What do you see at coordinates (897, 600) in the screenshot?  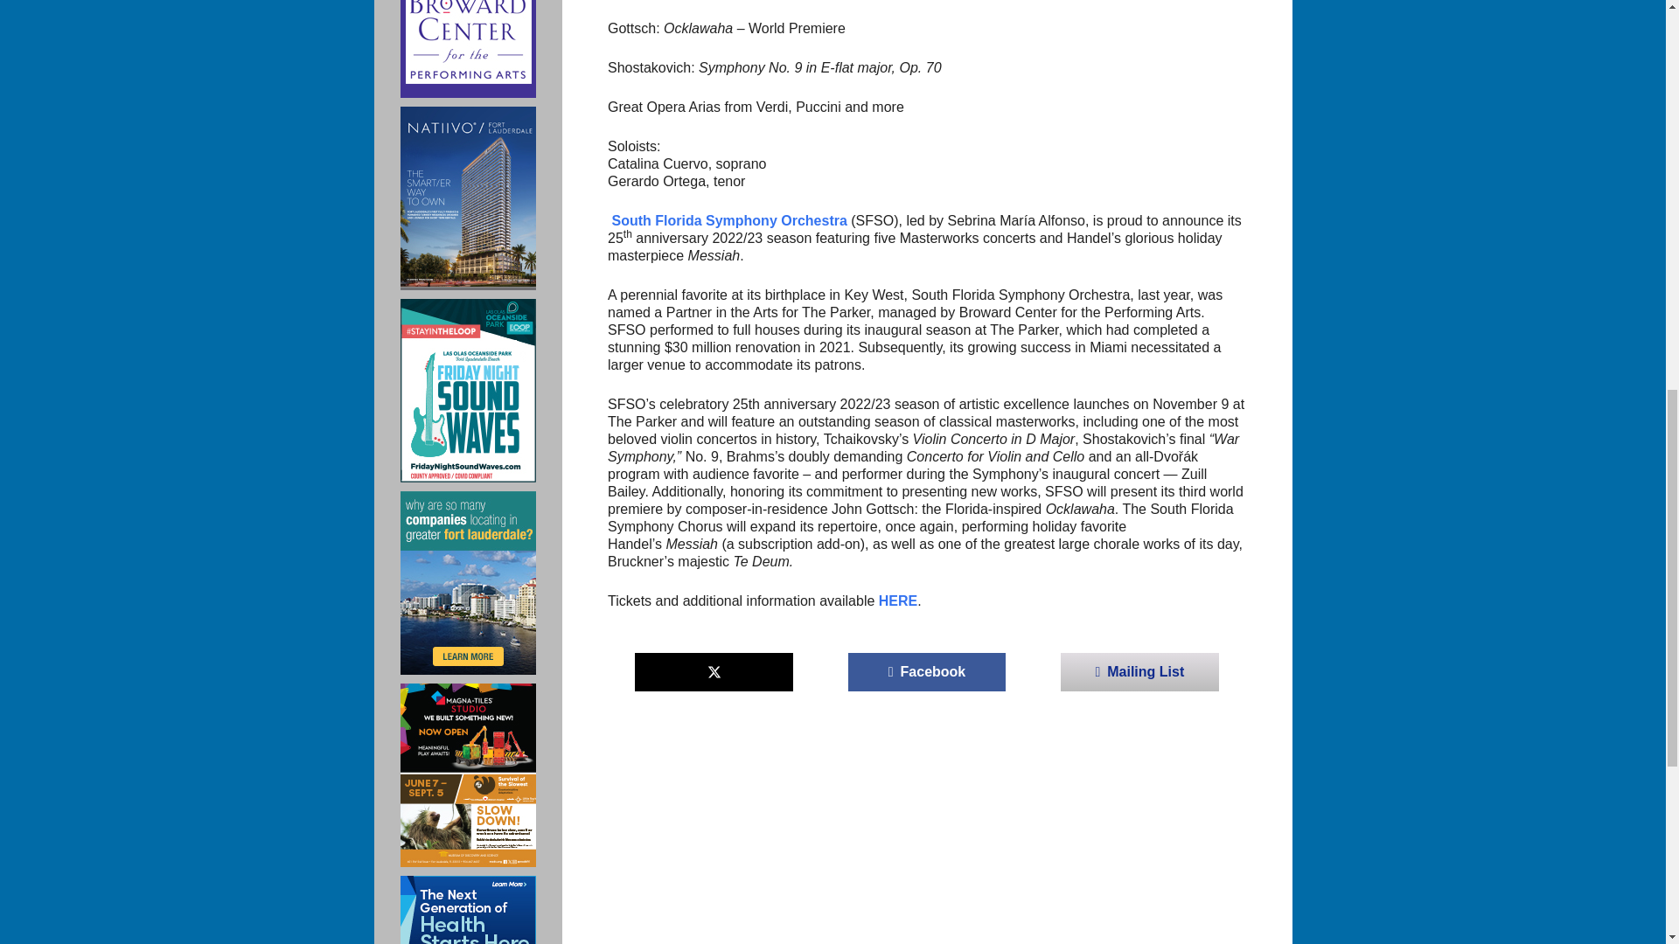 I see `HERE` at bounding box center [897, 600].